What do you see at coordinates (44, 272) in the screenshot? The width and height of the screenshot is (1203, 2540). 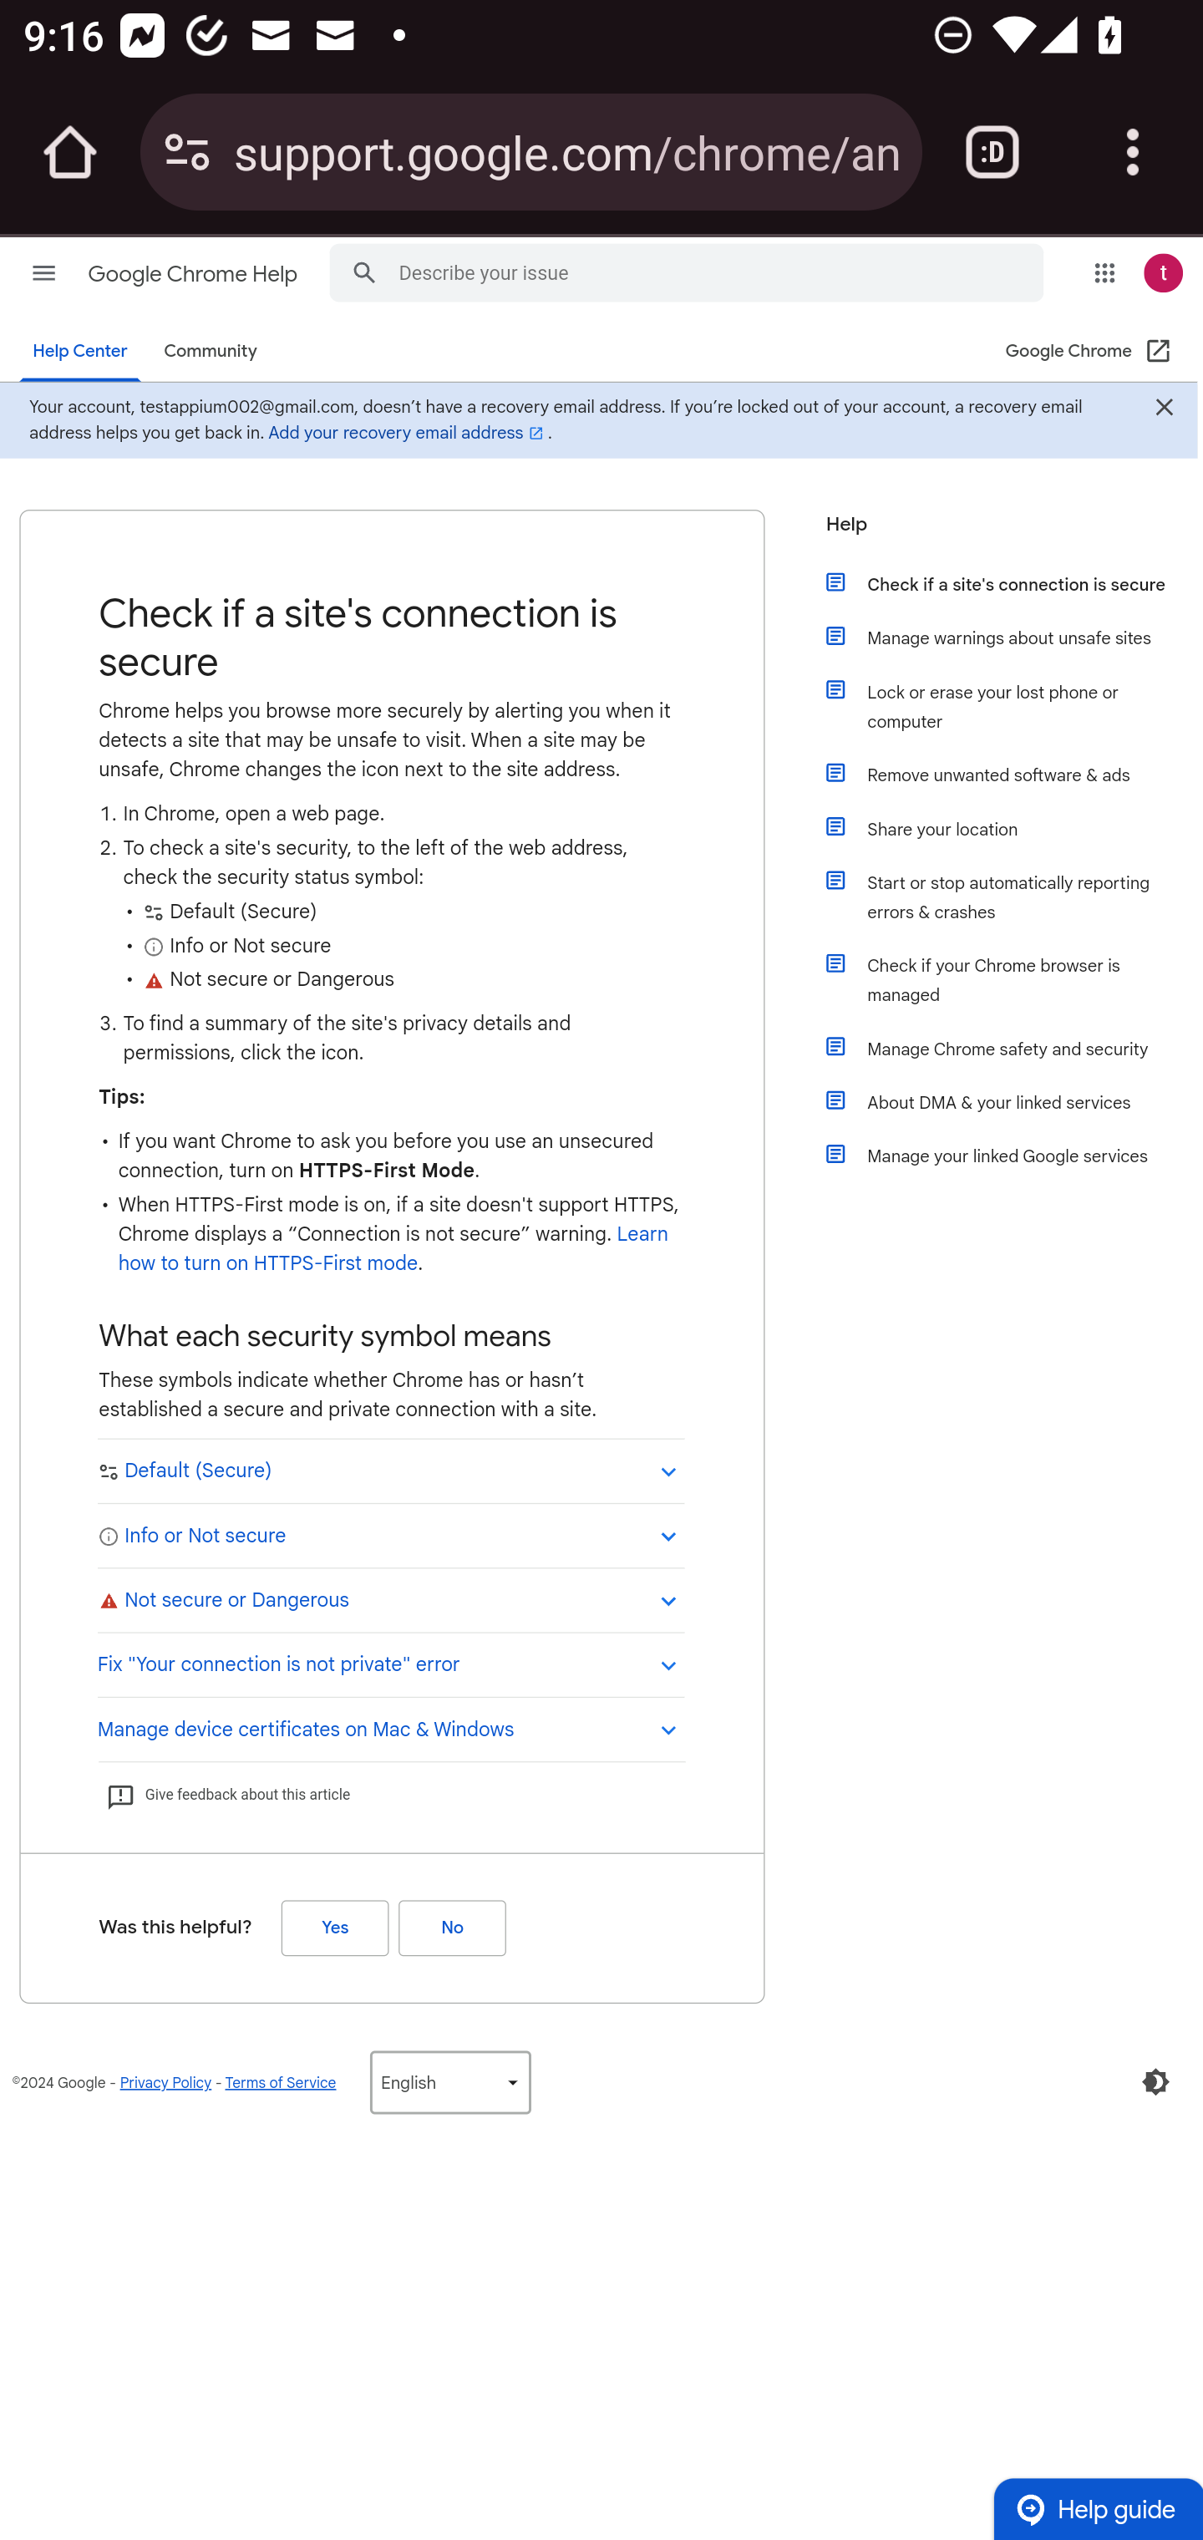 I see `Main menu` at bounding box center [44, 272].